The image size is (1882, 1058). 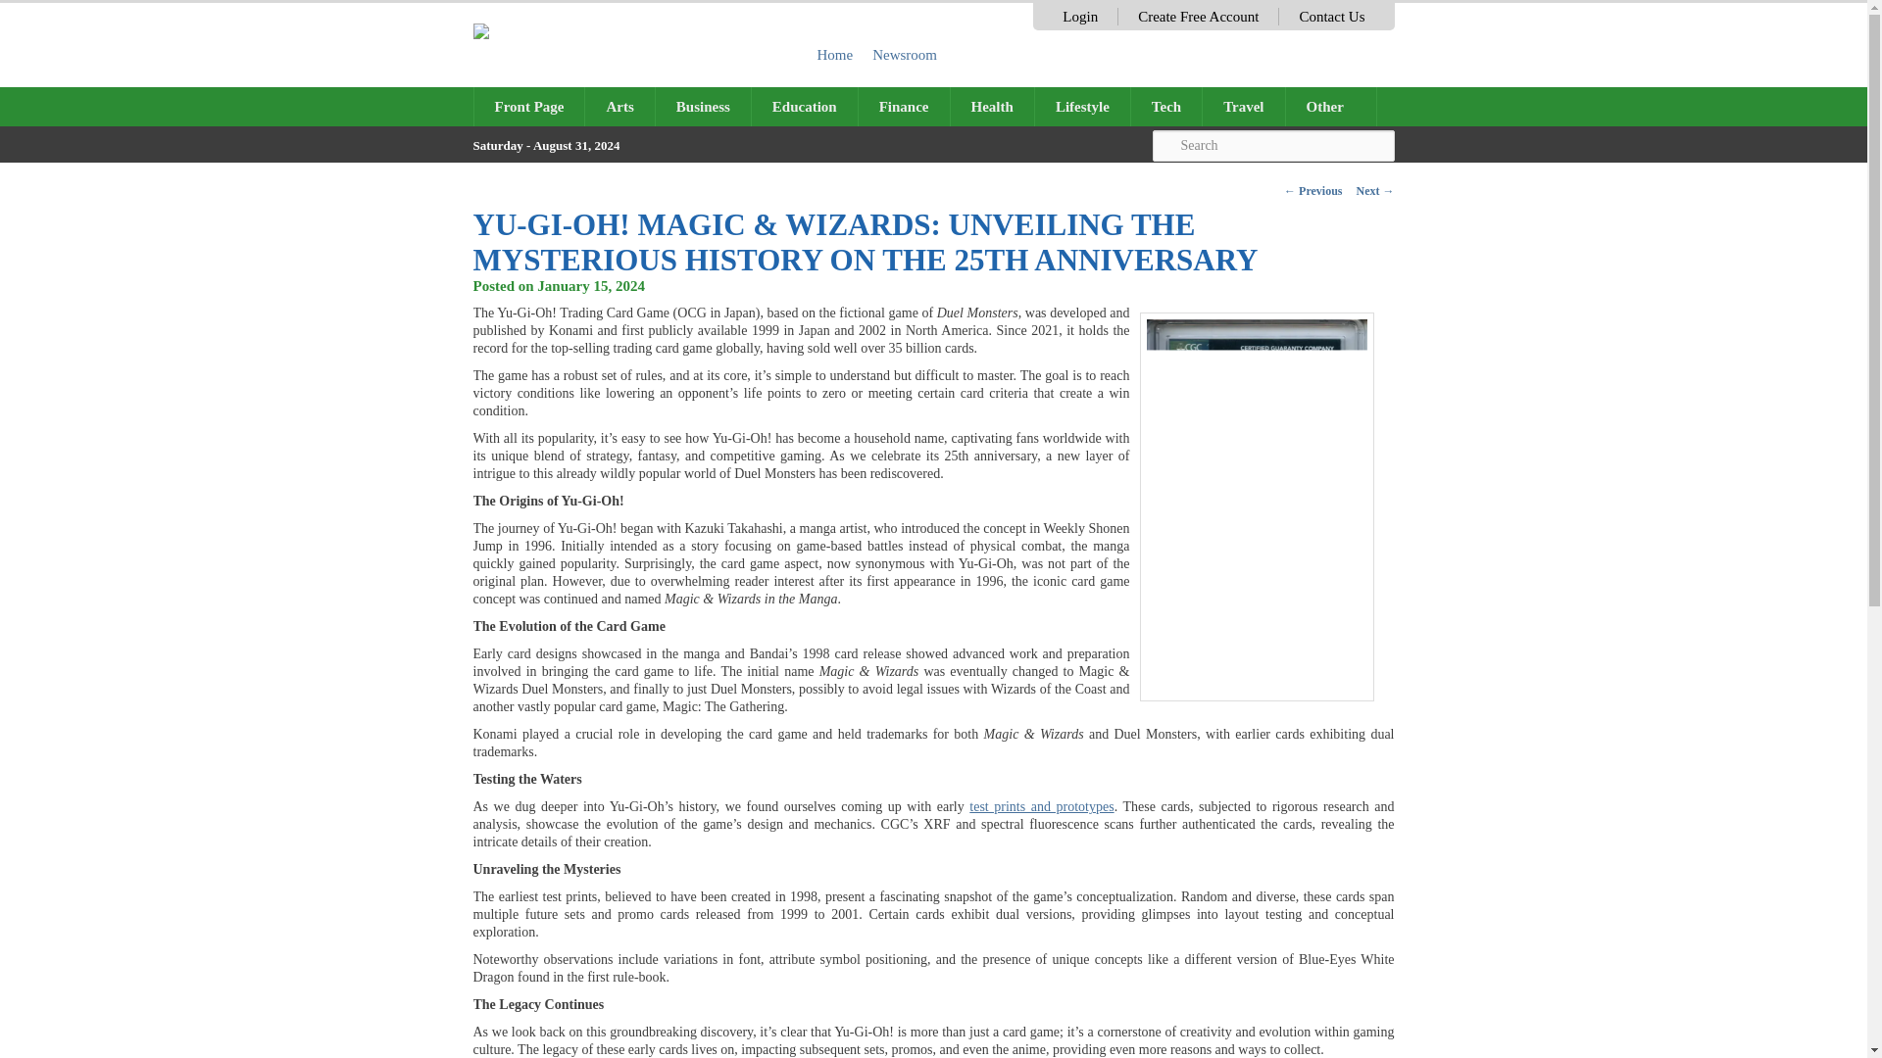 I want to click on Contact Us, so click(x=1331, y=16).